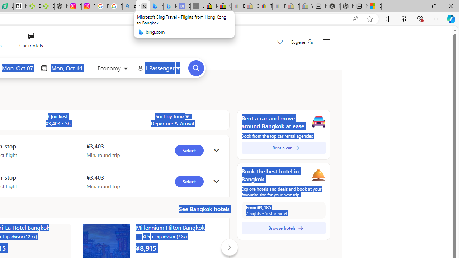 The height and width of the screenshot is (258, 459). What do you see at coordinates (280, 42) in the screenshot?
I see `Save` at bounding box center [280, 42].